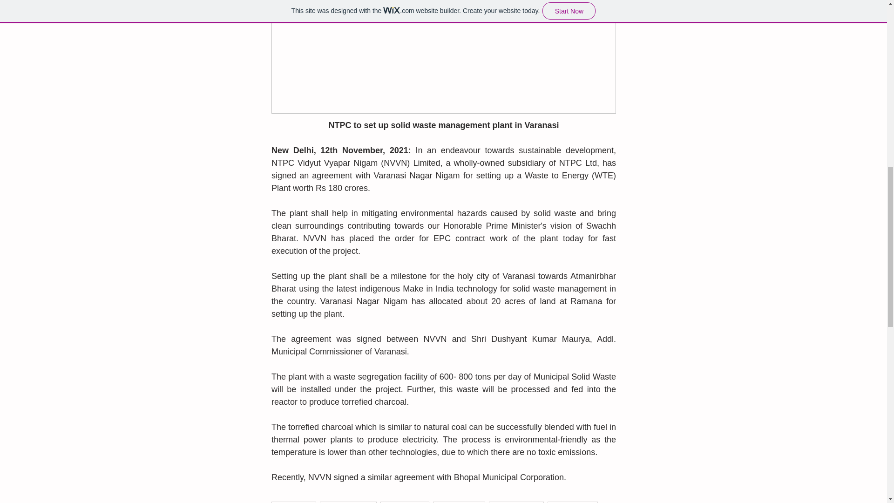  What do you see at coordinates (516, 502) in the screenshot?
I see `business news` at bounding box center [516, 502].